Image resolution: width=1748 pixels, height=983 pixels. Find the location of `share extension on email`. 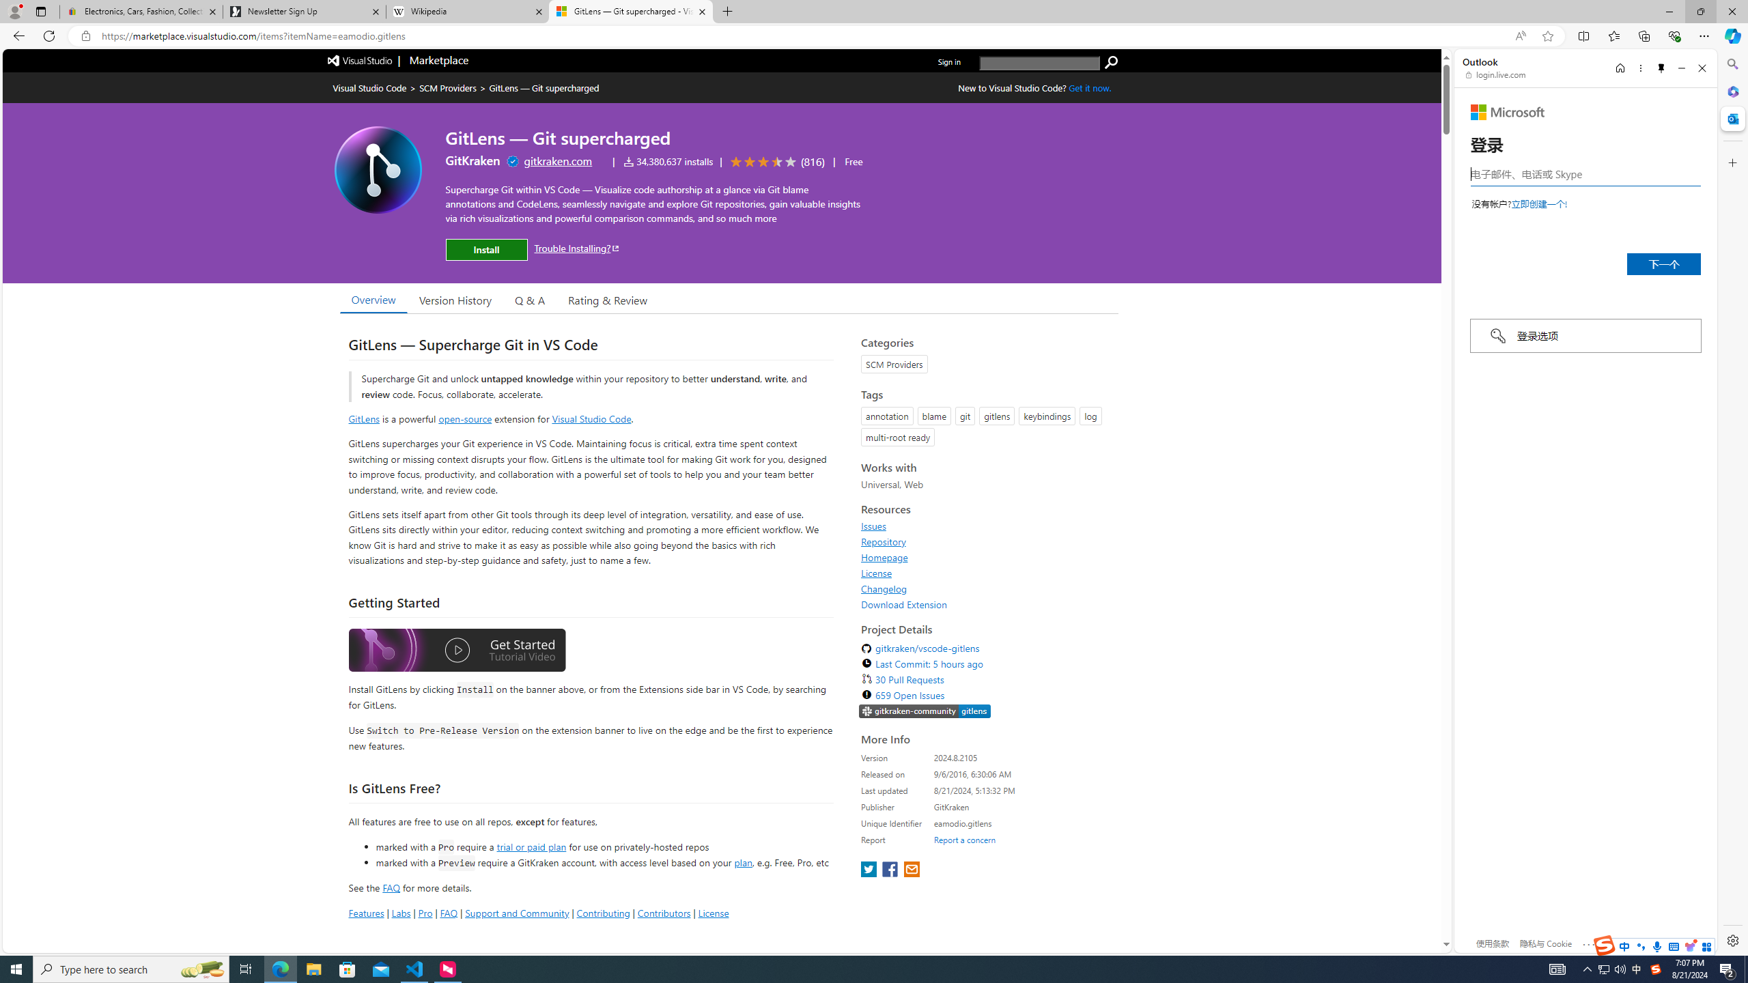

share extension on email is located at coordinates (911, 870).